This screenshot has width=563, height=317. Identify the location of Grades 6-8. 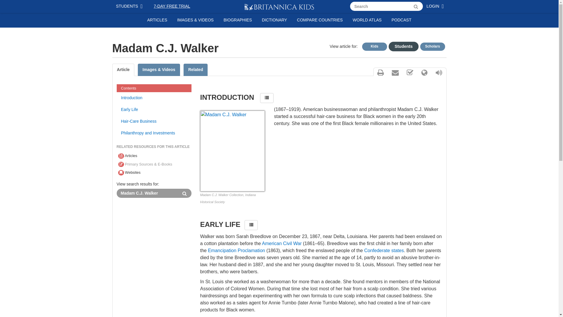
(401, 46).